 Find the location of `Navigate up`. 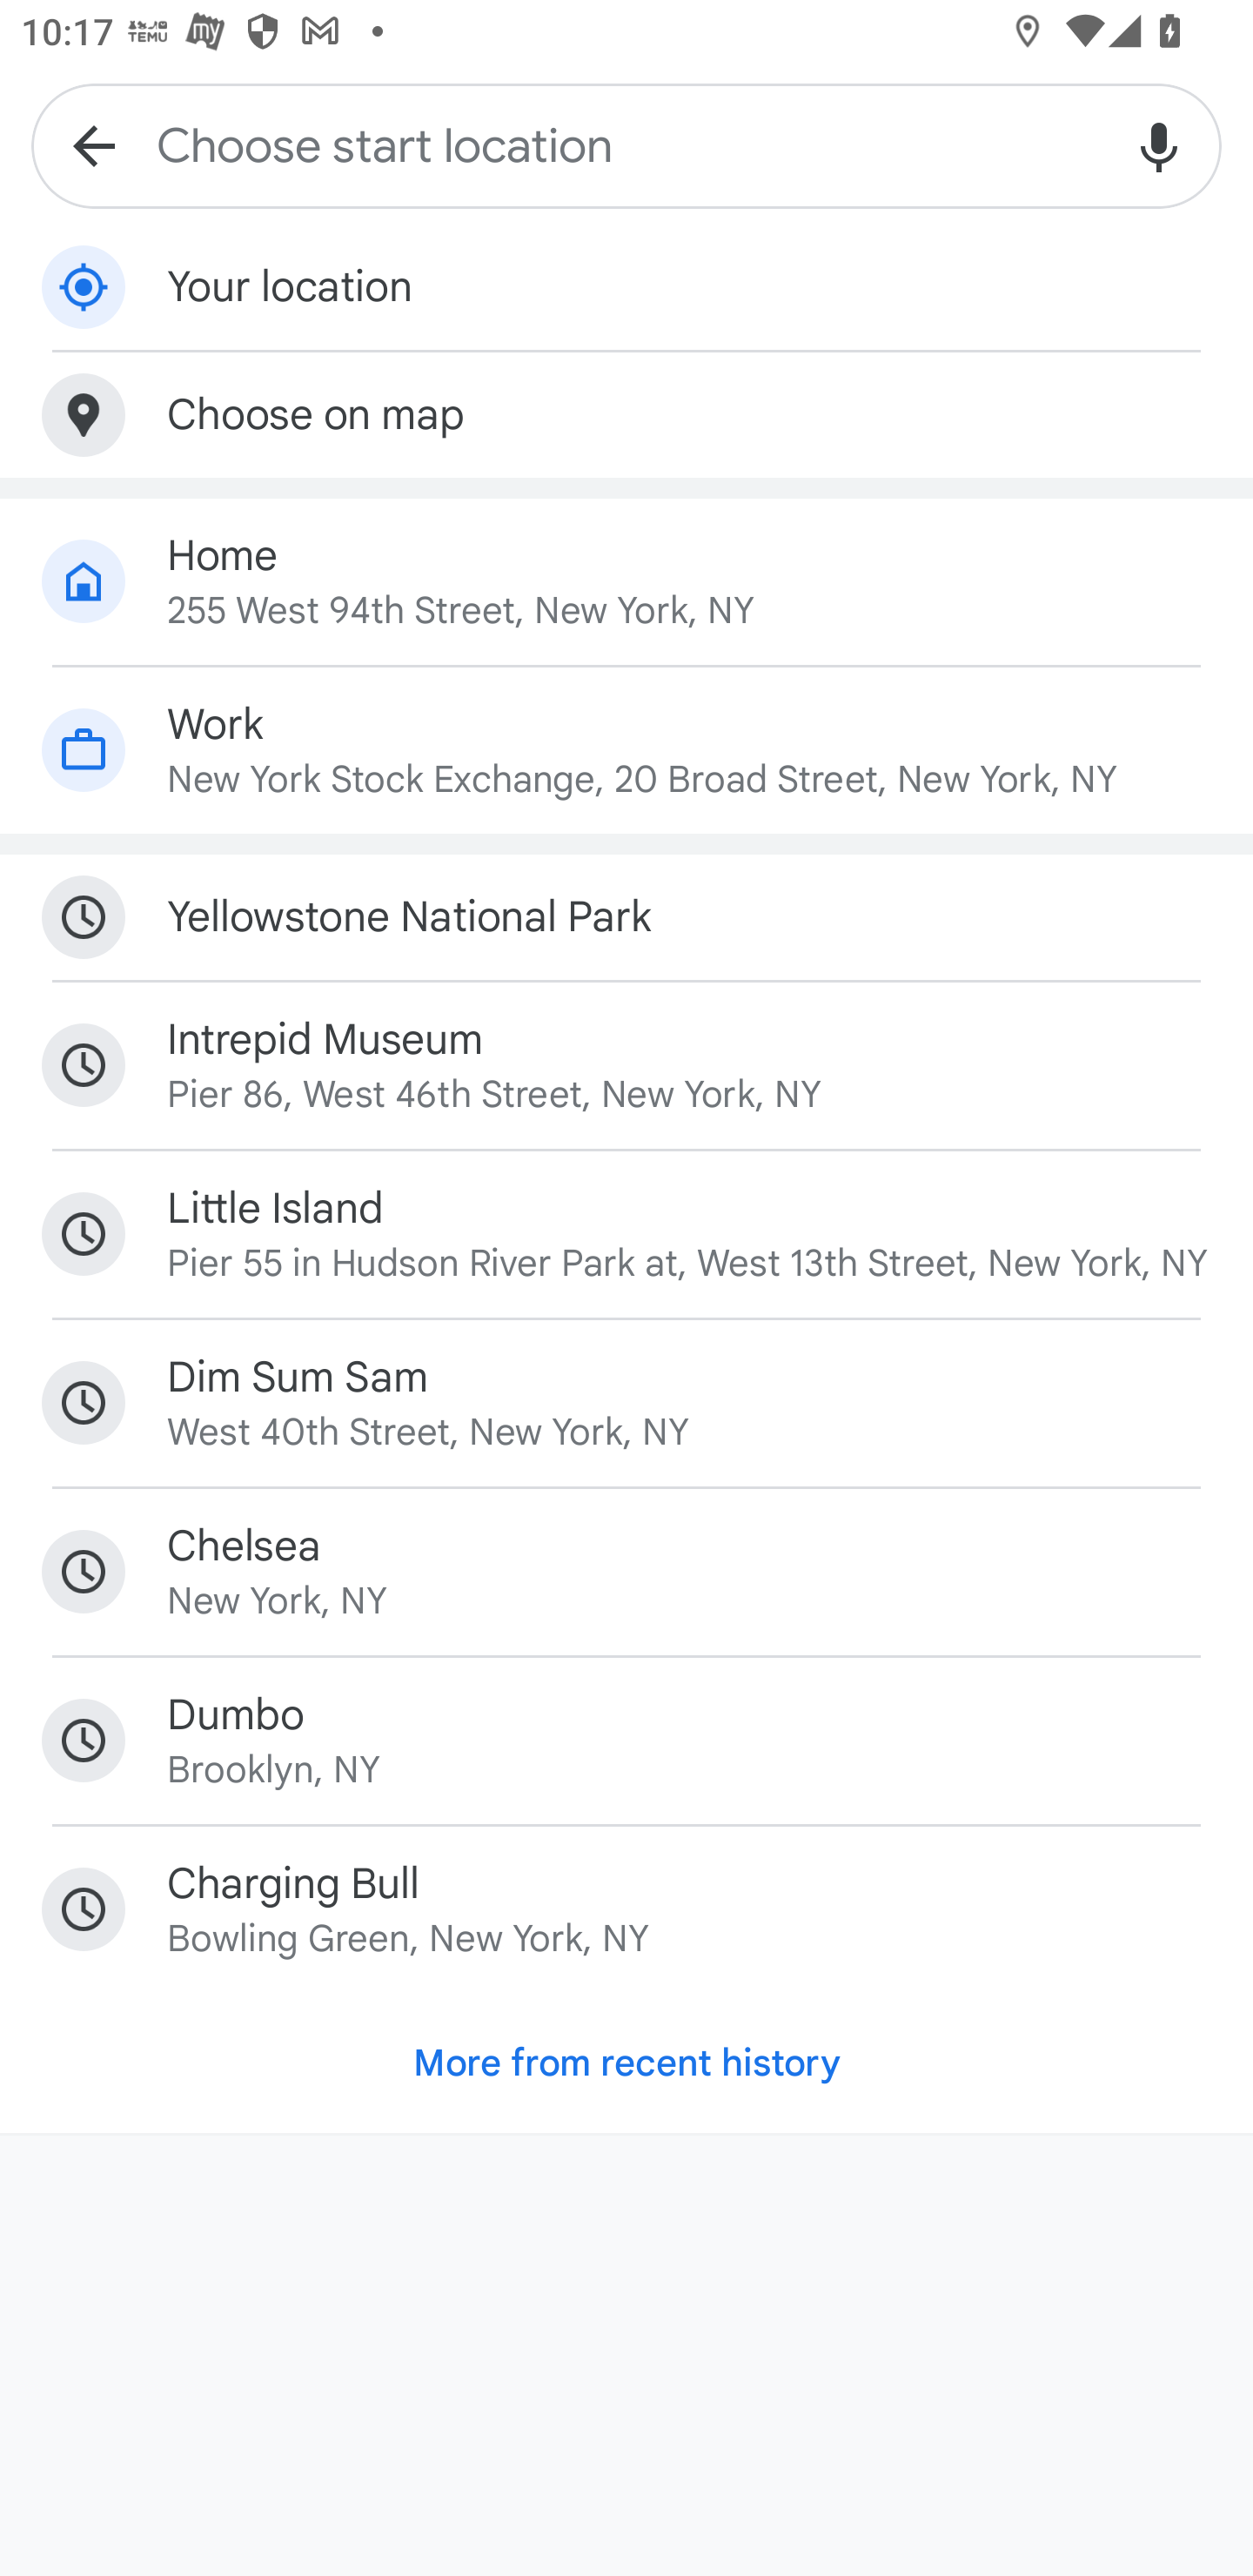

Navigate up is located at coordinates (94, 144).